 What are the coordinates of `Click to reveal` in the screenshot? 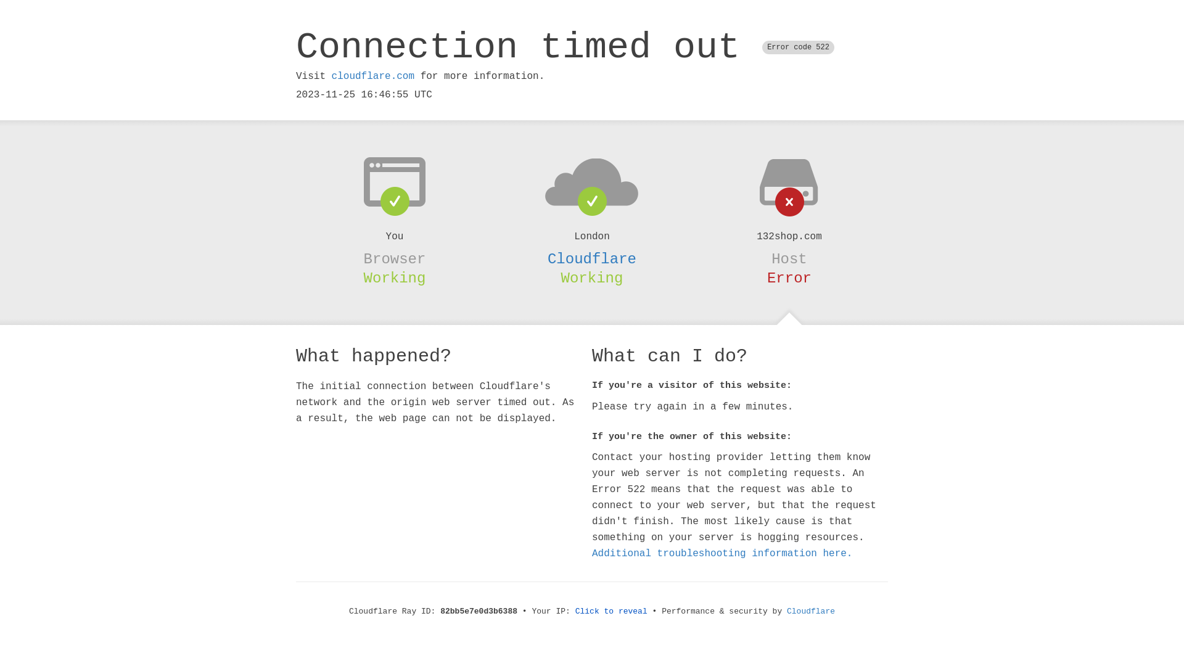 It's located at (612, 612).